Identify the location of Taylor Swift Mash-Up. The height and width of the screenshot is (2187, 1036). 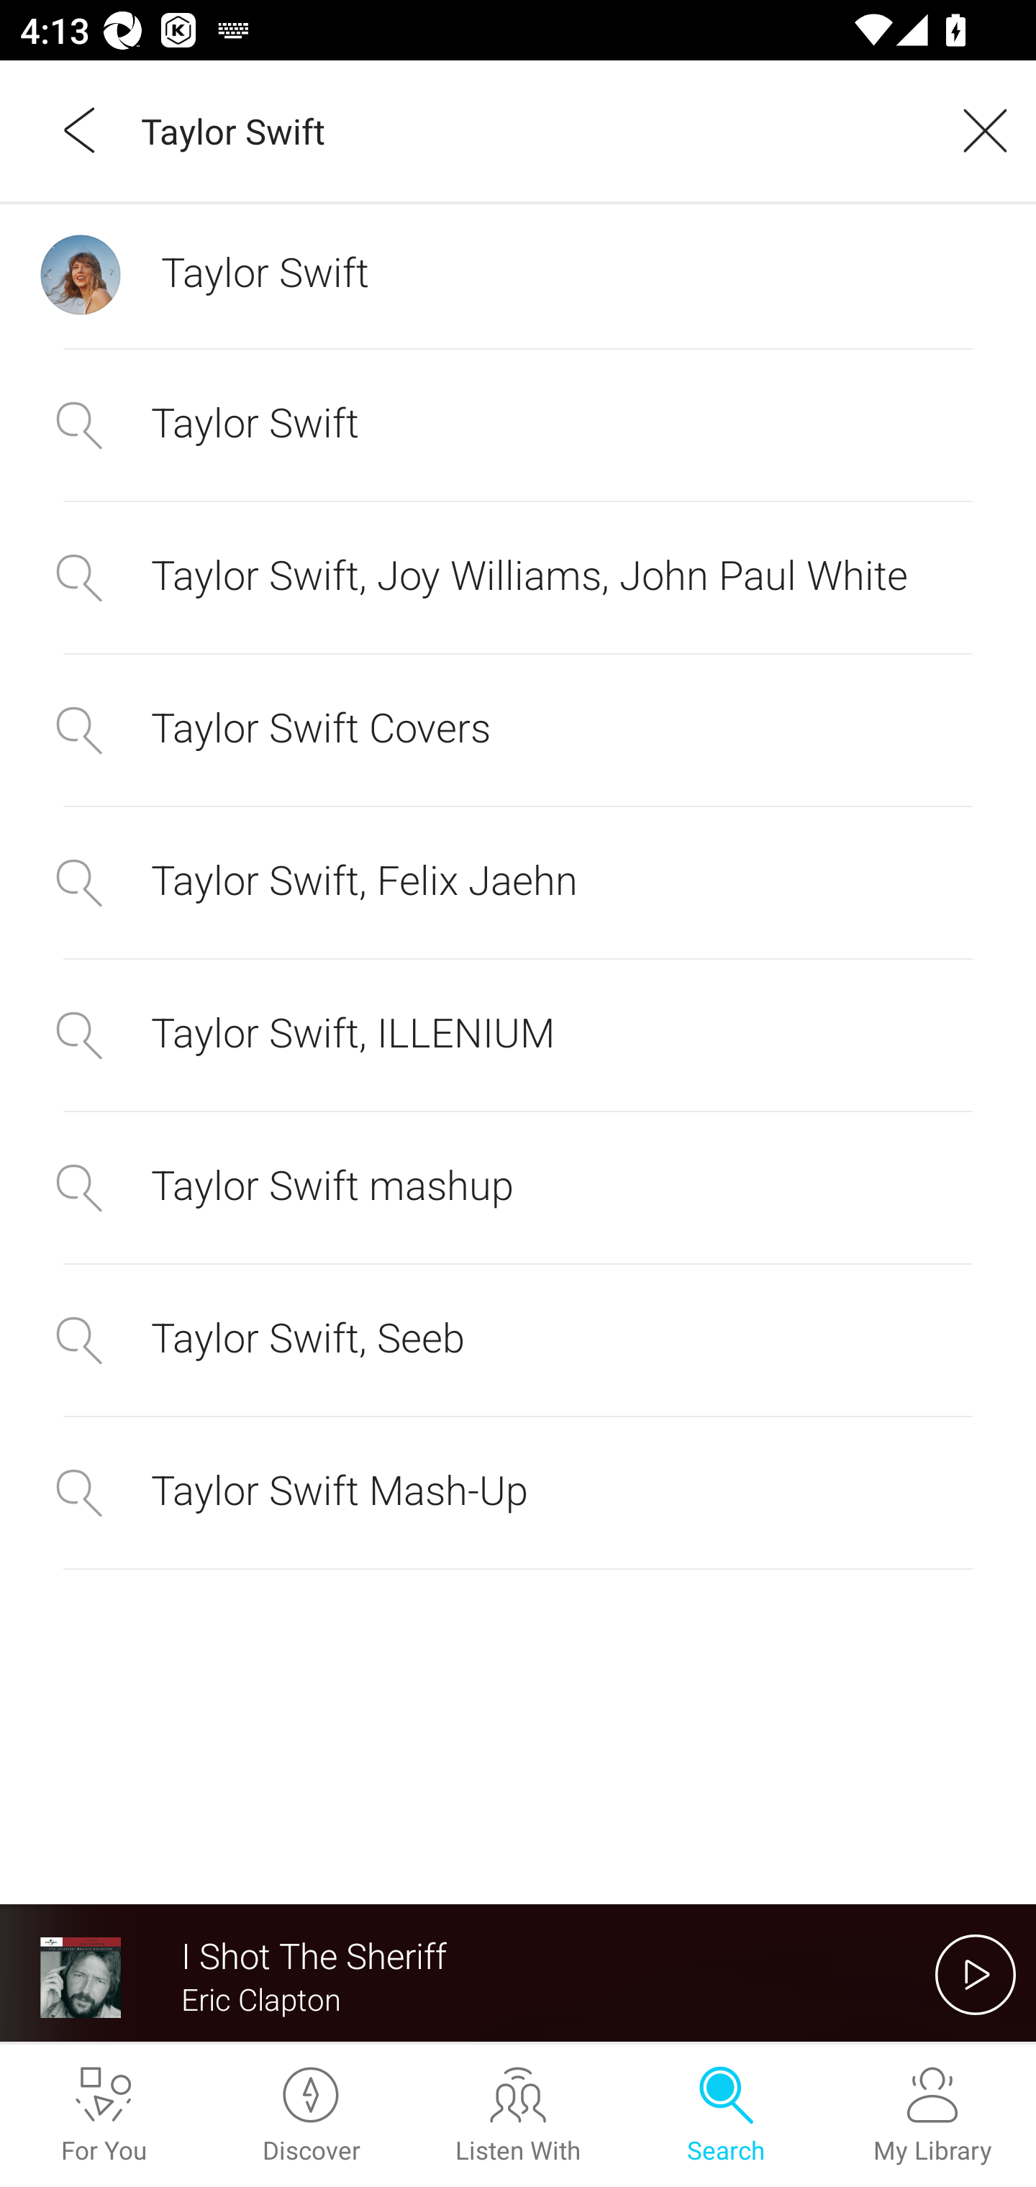
(518, 1492).